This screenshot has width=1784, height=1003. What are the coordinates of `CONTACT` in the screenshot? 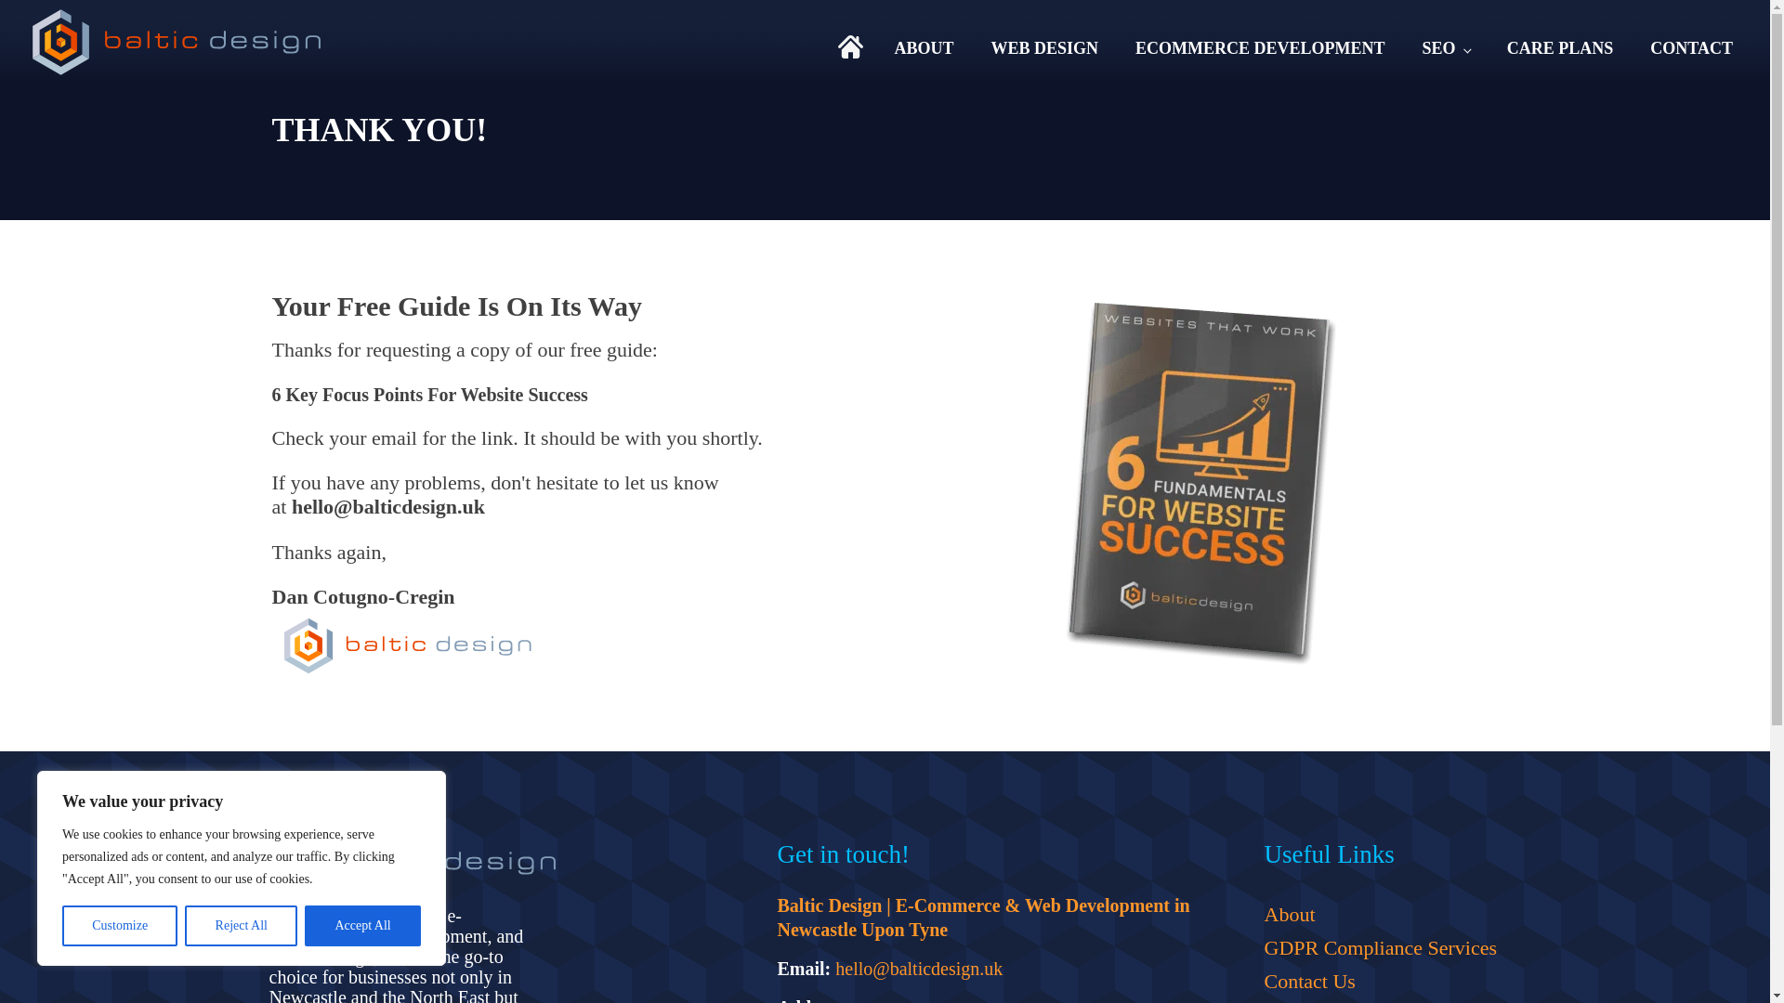 It's located at (1691, 42).